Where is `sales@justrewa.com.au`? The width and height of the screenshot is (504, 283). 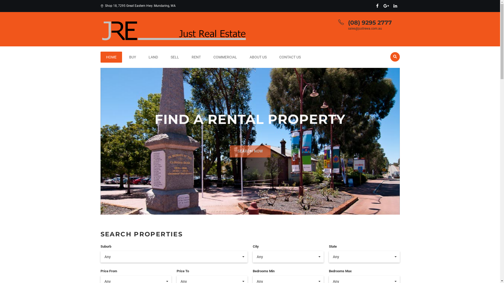 sales@justrewa.com.au is located at coordinates (365, 29).